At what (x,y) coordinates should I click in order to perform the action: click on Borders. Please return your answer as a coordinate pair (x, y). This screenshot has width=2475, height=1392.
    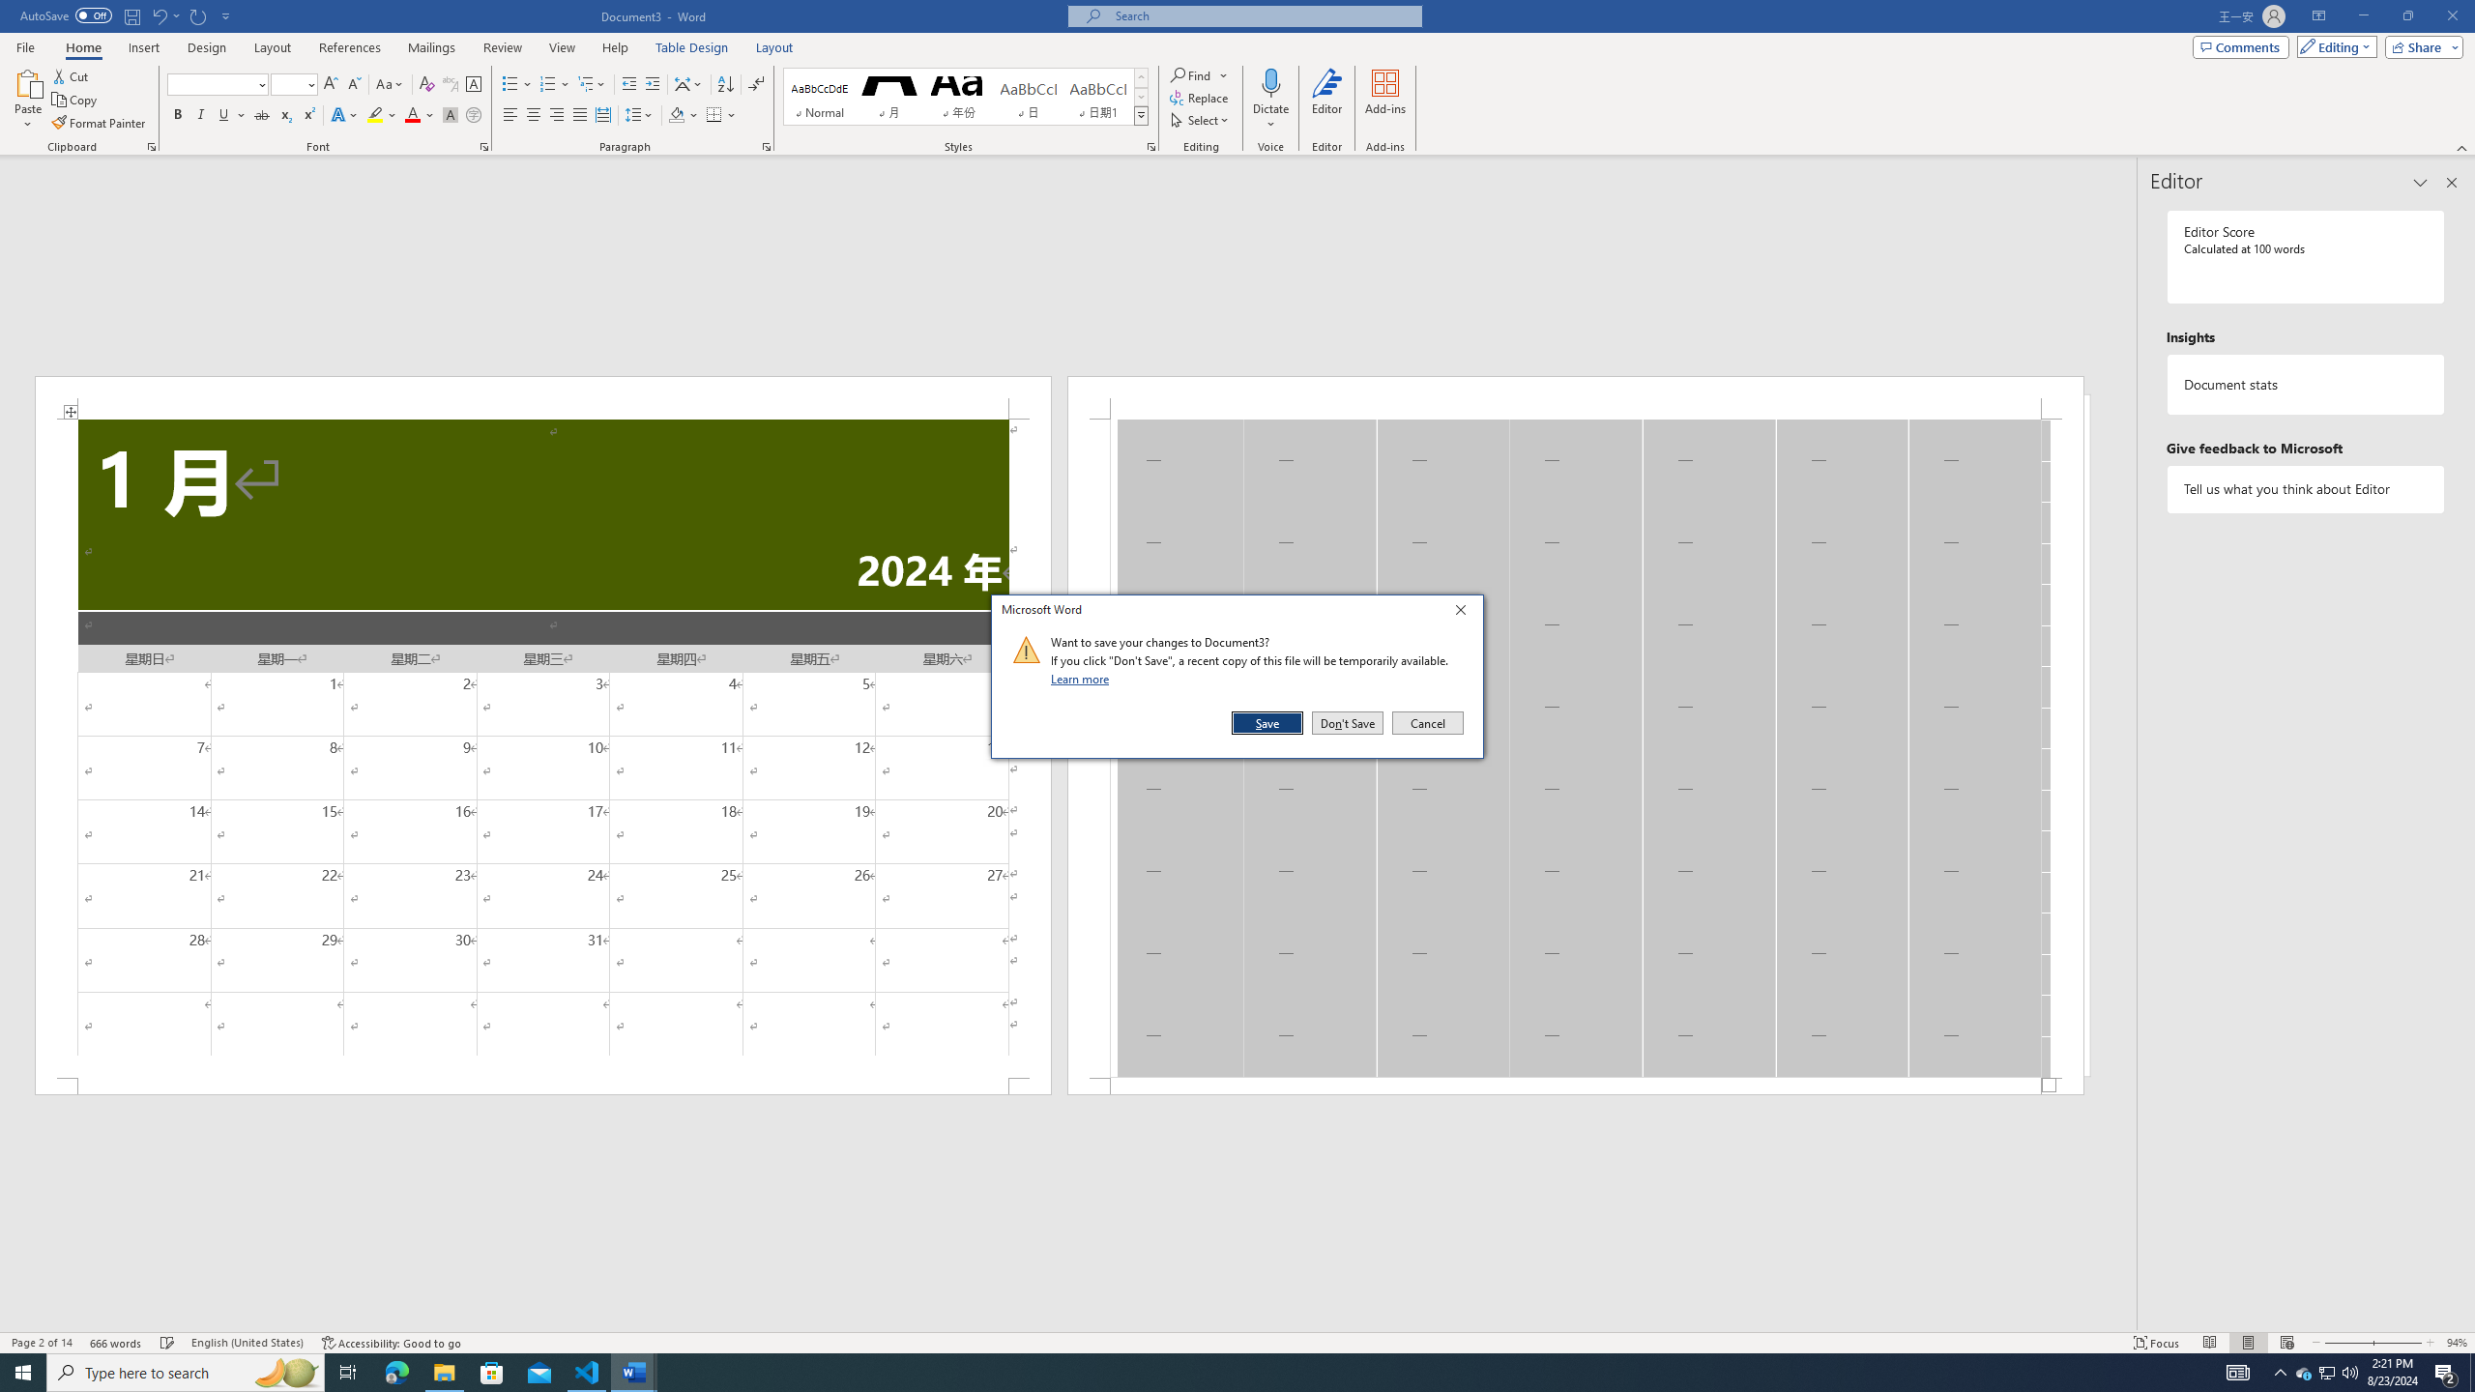
    Looking at the image, I should click on (713, 116).